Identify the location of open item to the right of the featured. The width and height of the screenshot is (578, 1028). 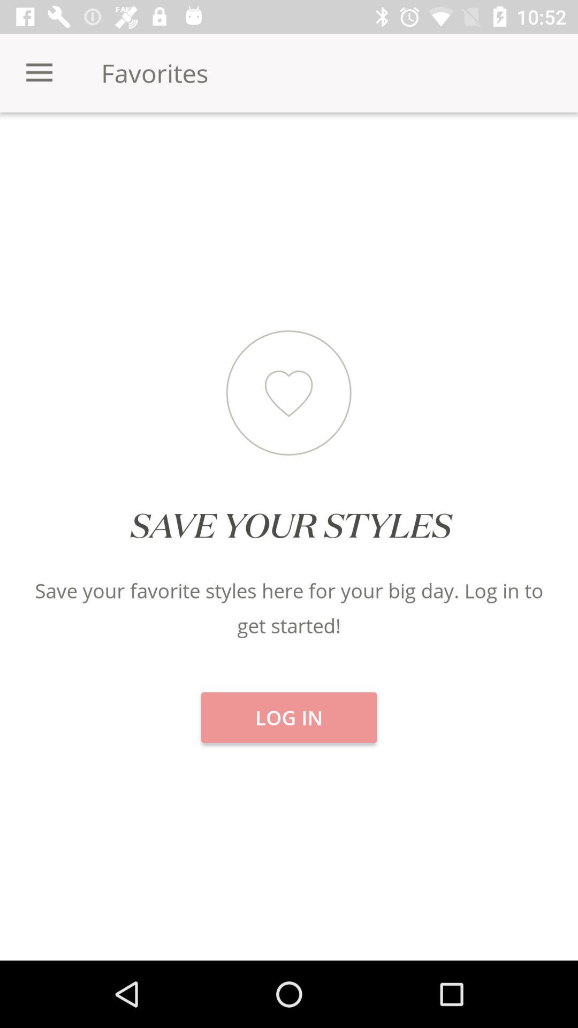
(482, 150).